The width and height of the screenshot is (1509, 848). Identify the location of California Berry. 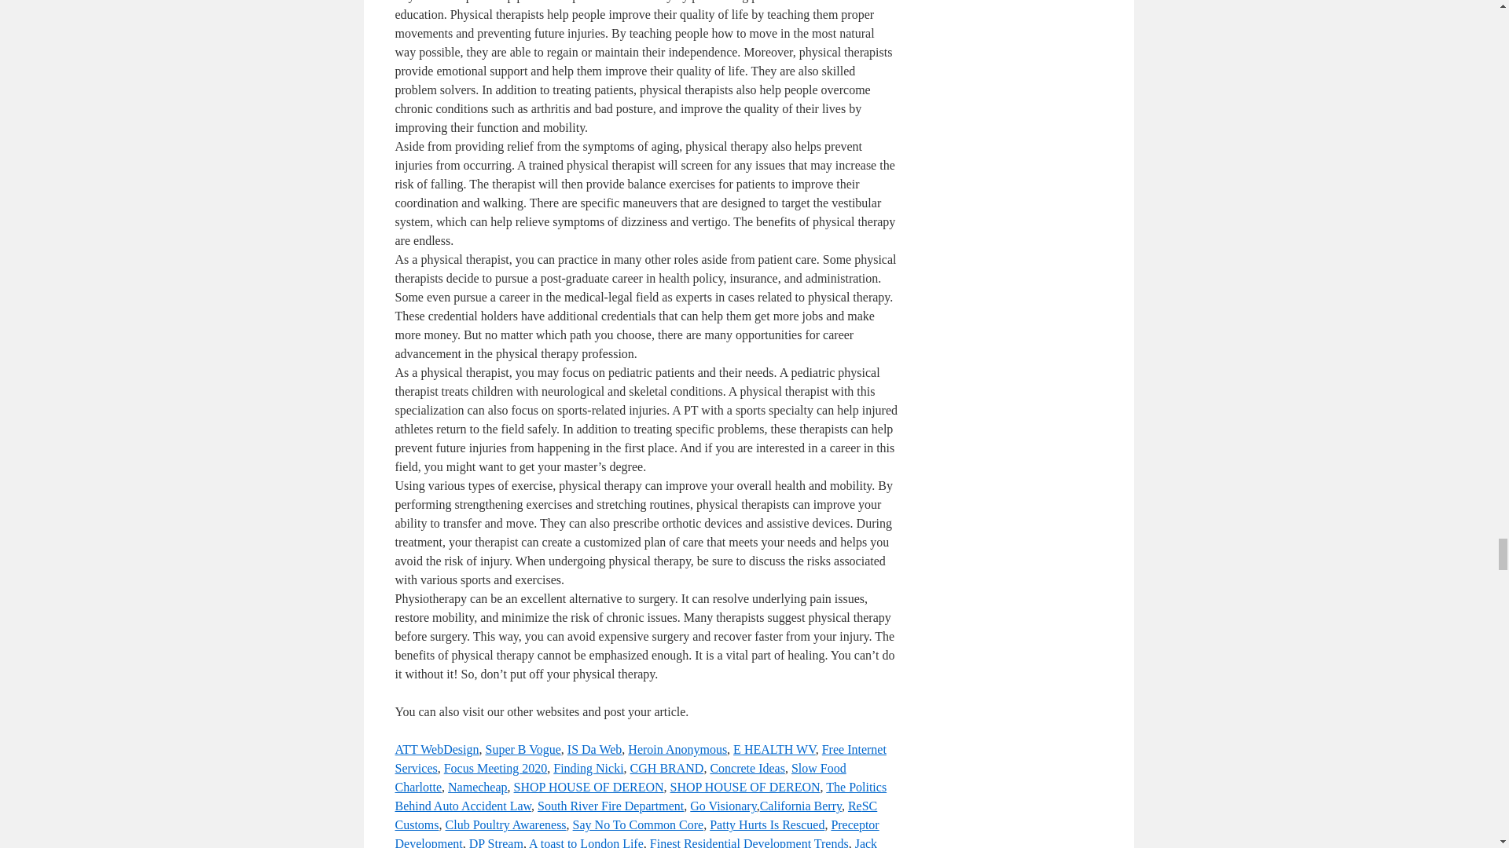
(801, 806).